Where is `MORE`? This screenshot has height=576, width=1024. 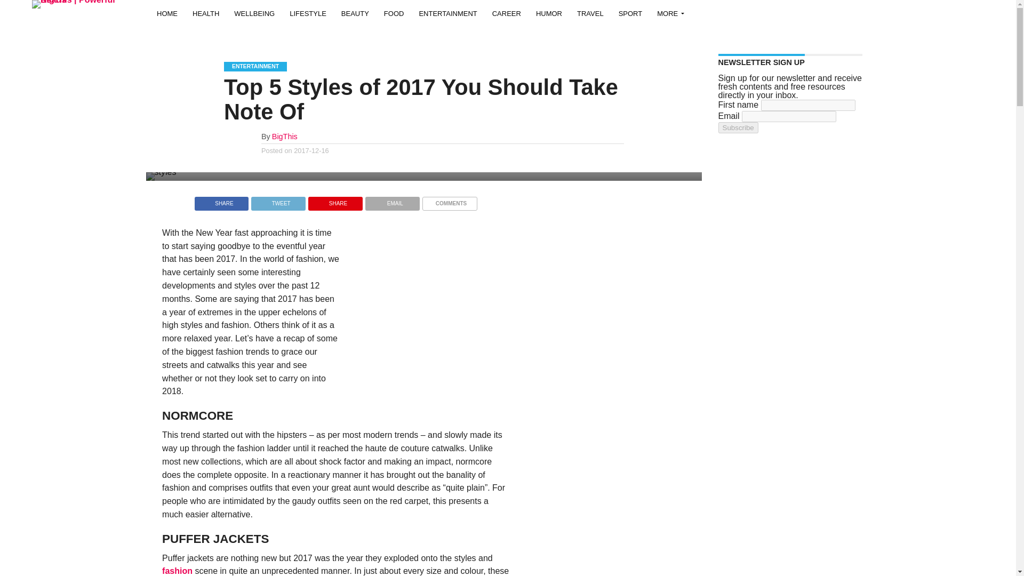
MORE is located at coordinates (668, 13).